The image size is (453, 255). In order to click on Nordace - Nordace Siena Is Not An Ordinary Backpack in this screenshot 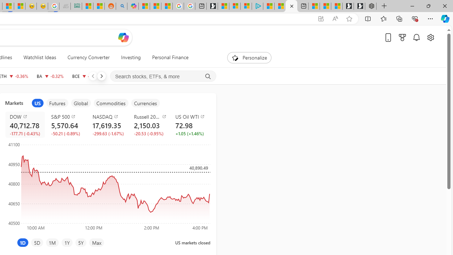, I will do `click(371, 6)`.